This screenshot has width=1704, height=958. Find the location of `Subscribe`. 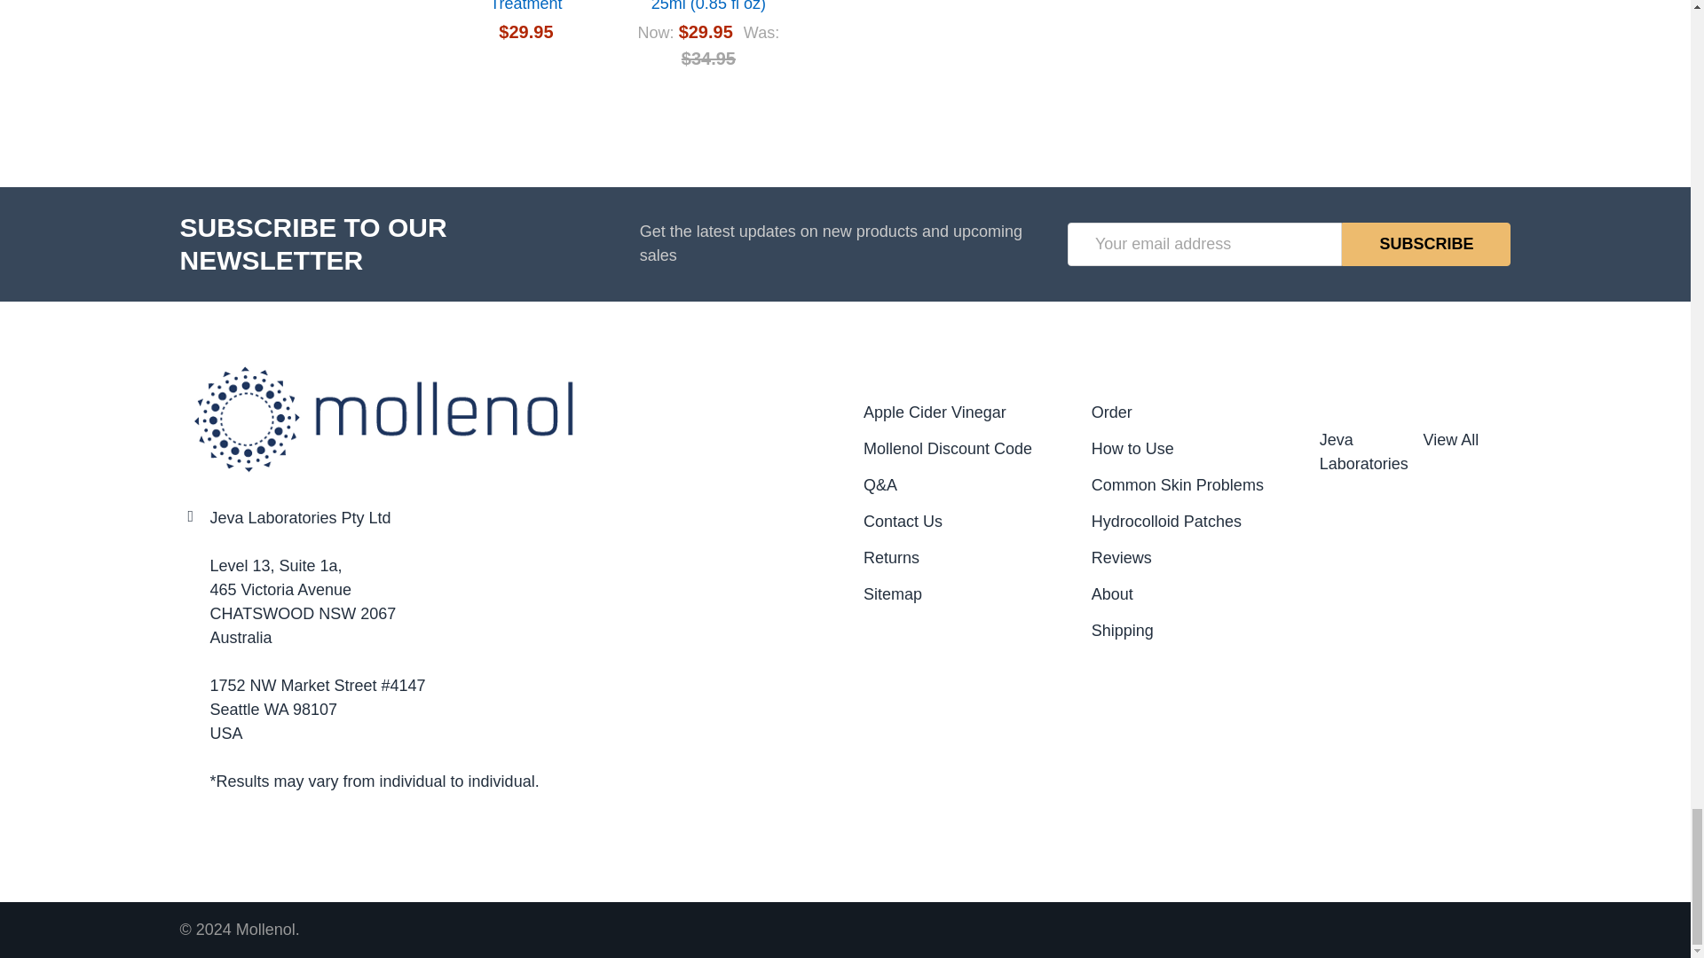

Subscribe is located at coordinates (1425, 244).